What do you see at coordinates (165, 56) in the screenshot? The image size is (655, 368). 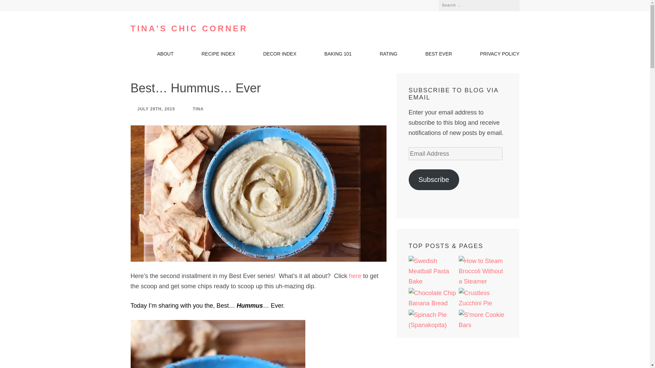 I see `ABOUT` at bounding box center [165, 56].